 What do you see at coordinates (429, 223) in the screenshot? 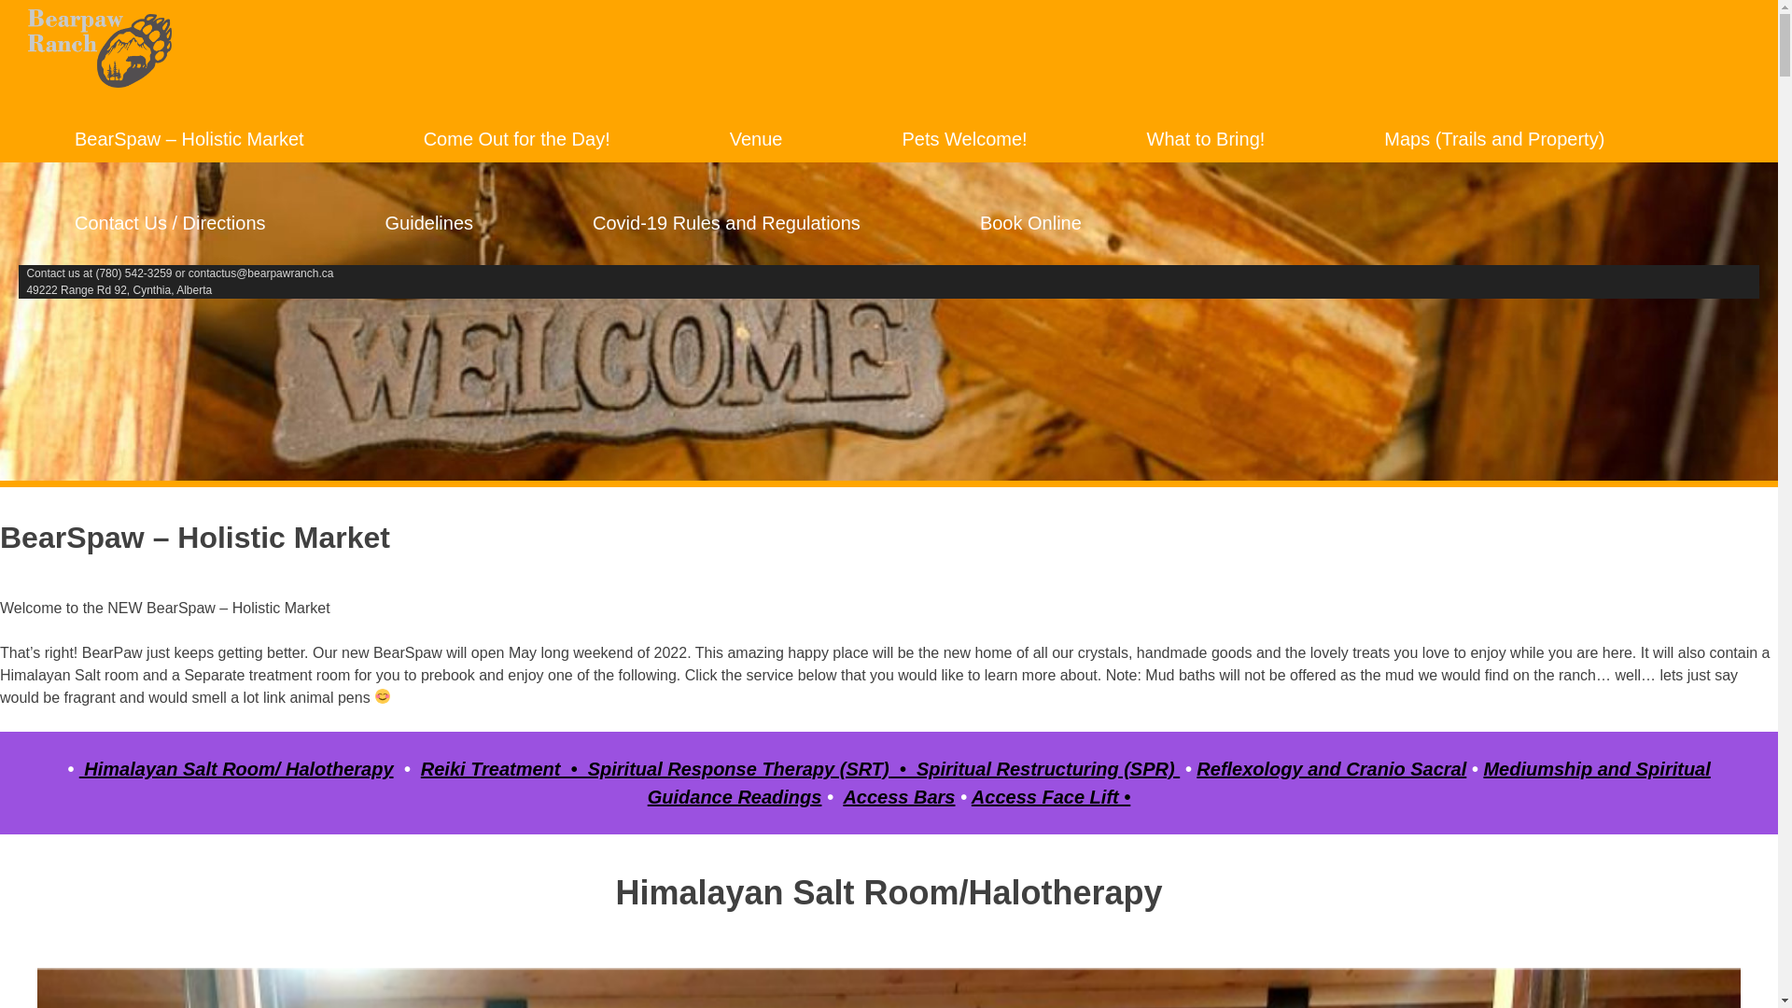
I see `Guidelines` at bounding box center [429, 223].